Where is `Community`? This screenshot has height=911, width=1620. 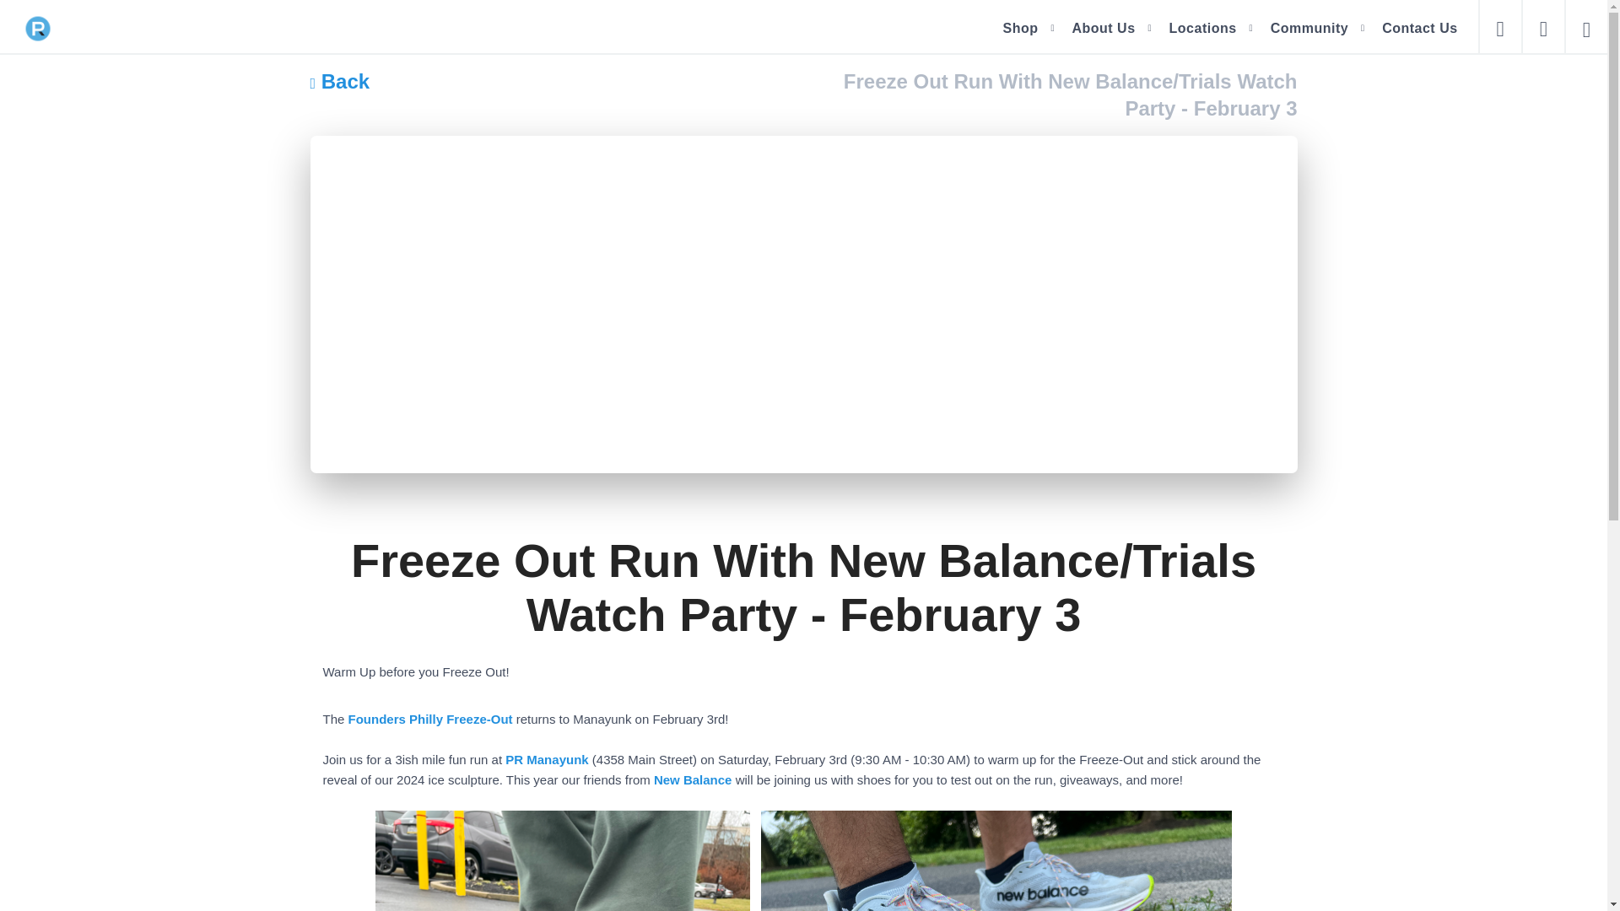
Community is located at coordinates (1309, 28).